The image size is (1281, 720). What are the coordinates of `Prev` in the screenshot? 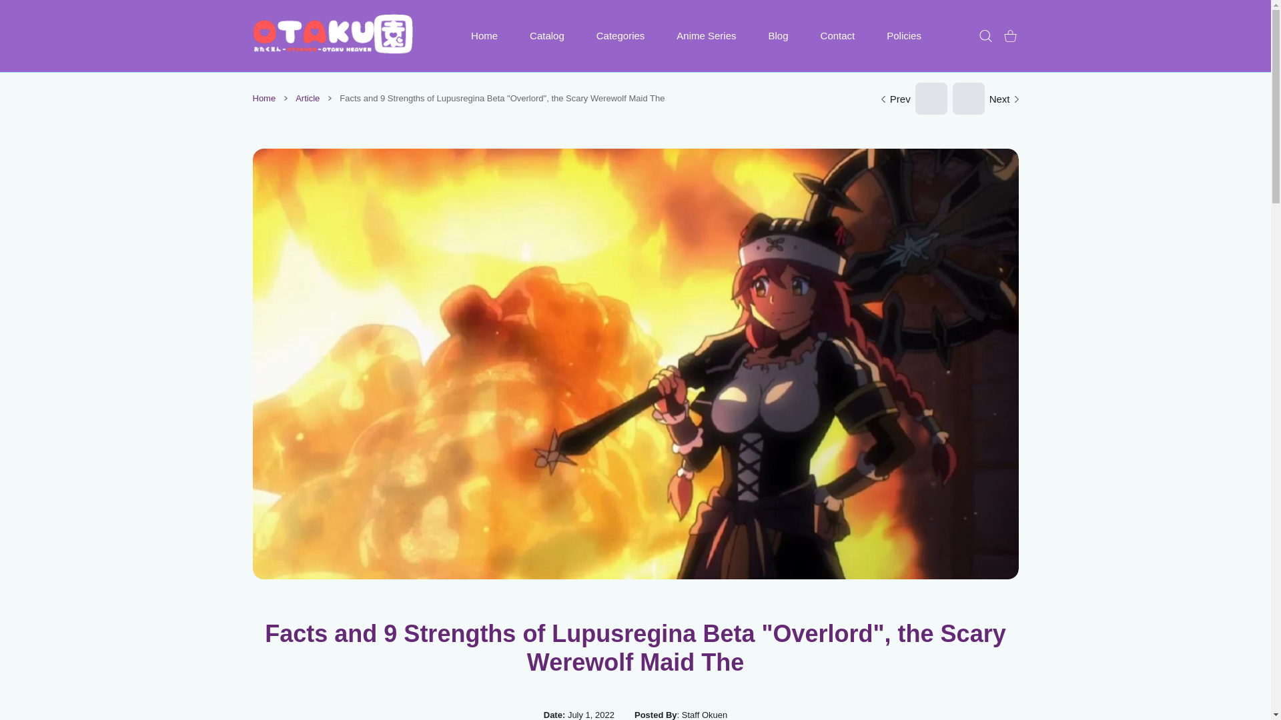 It's located at (914, 99).